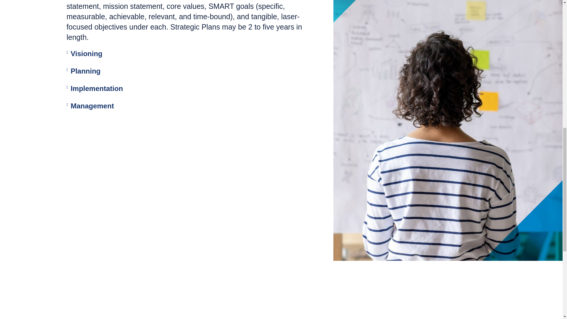 This screenshot has height=319, width=567. I want to click on Visioning, so click(86, 54).